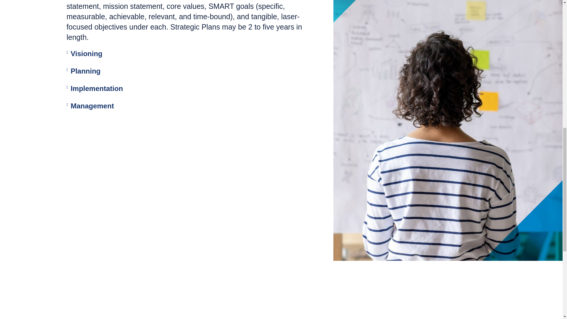 This screenshot has height=319, width=567. I want to click on Visioning, so click(86, 54).